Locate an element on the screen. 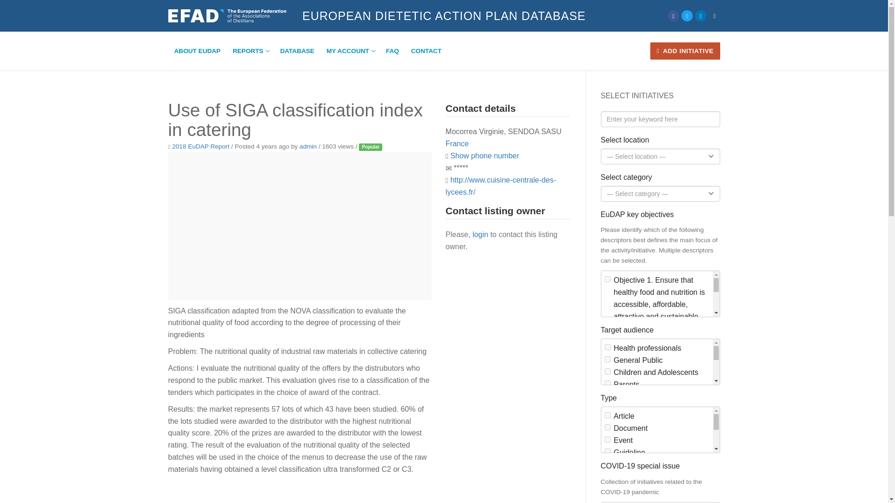  DATABASE is located at coordinates (297, 51).